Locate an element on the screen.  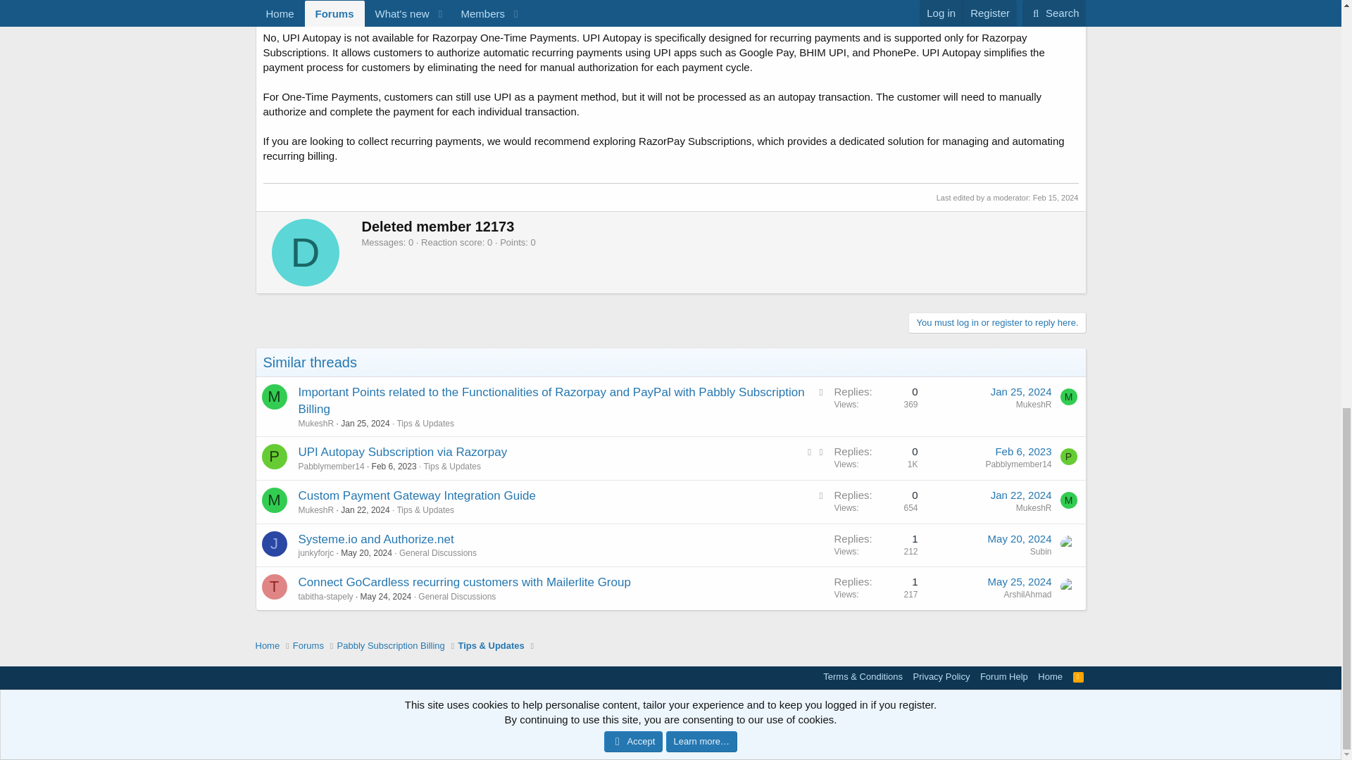
Deleted member 12173 is located at coordinates (305, 253).